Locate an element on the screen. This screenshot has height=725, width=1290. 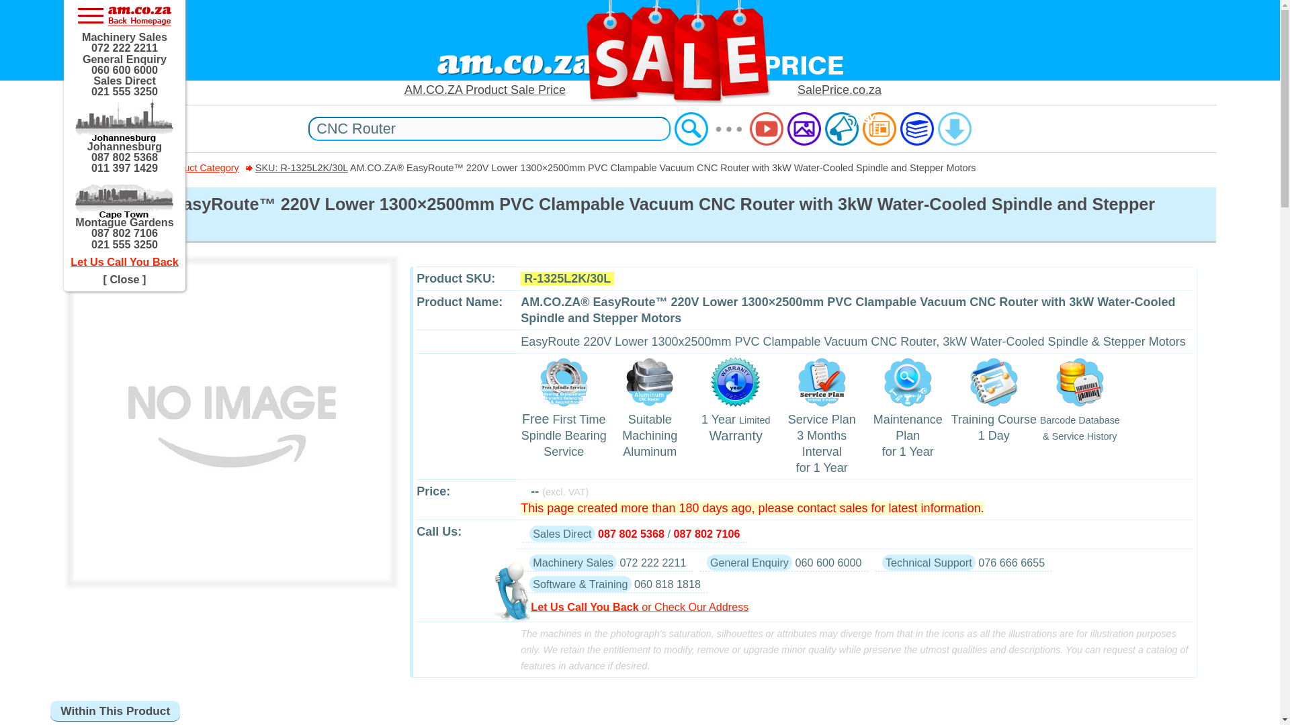
Our Photo Gallery is located at coordinates (804, 129).